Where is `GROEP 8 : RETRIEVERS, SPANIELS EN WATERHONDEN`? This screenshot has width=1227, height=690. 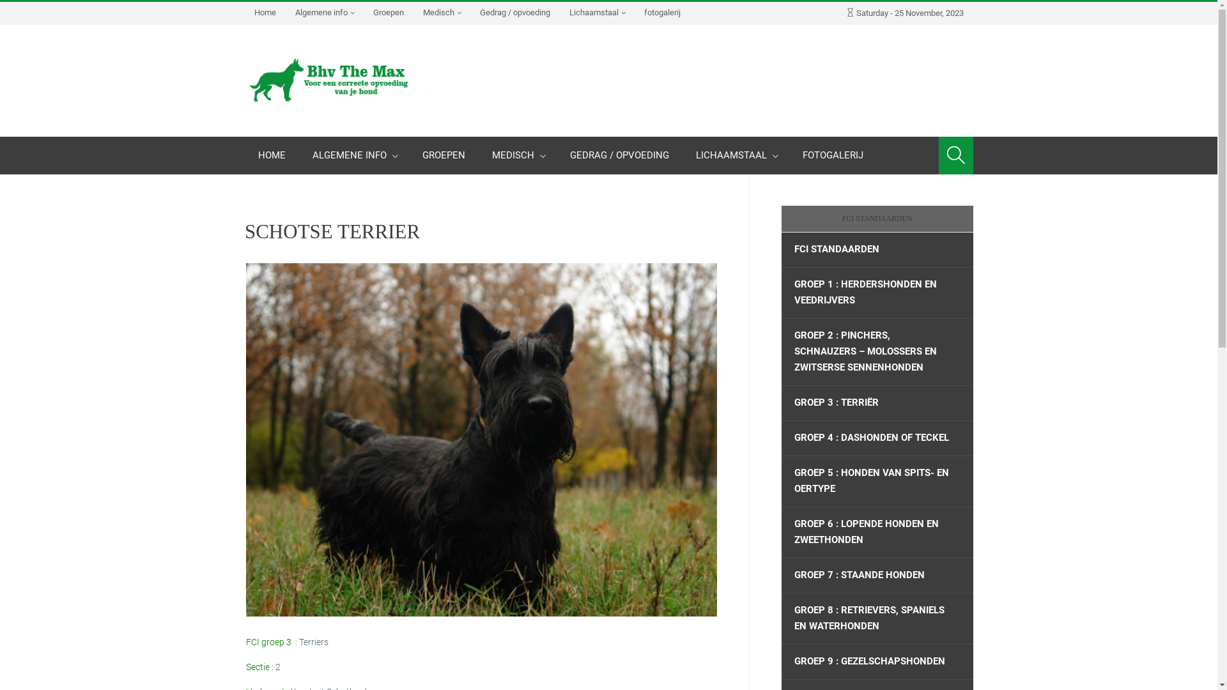
GROEP 8 : RETRIEVERS, SPANIELS EN WATERHONDEN is located at coordinates (877, 618).